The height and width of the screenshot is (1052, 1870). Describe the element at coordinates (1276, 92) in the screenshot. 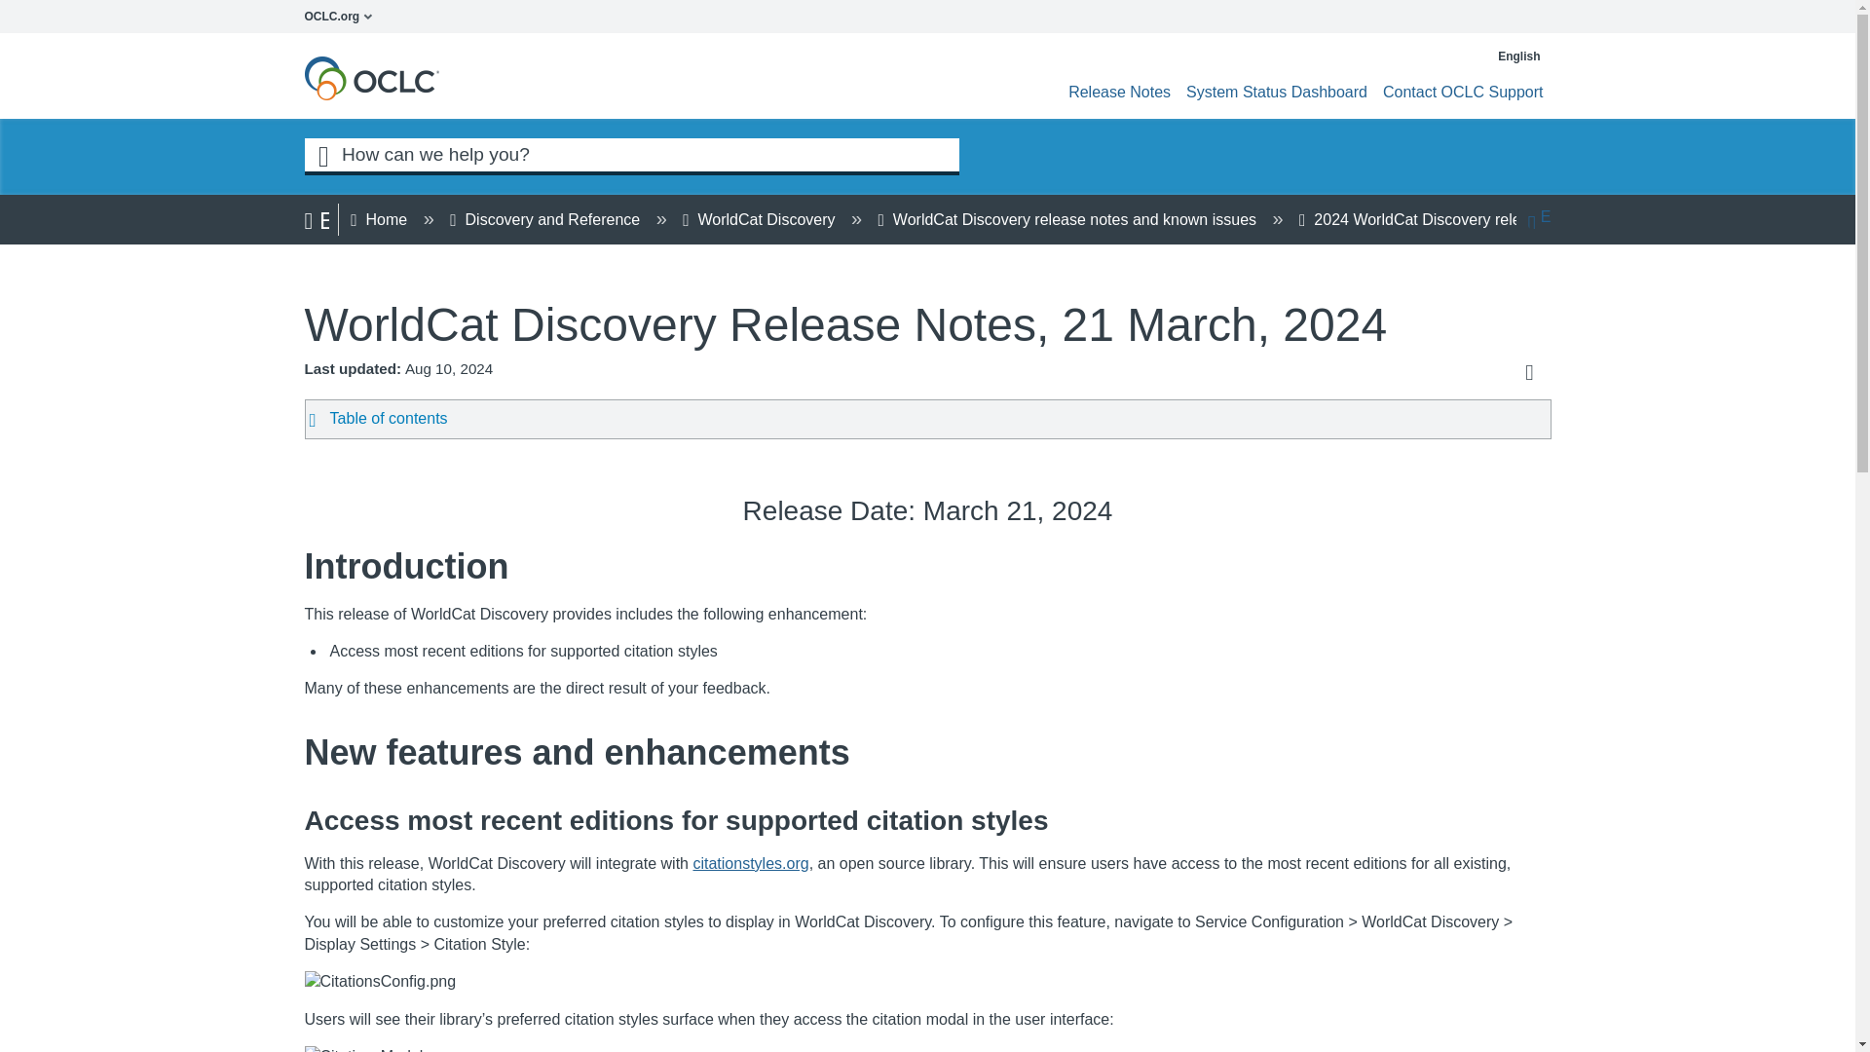

I see `System Status Dashboard` at that location.